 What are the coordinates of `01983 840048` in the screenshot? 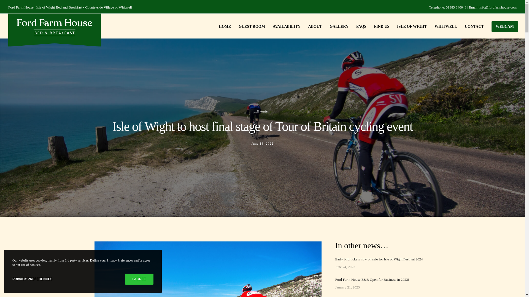 It's located at (456, 7).